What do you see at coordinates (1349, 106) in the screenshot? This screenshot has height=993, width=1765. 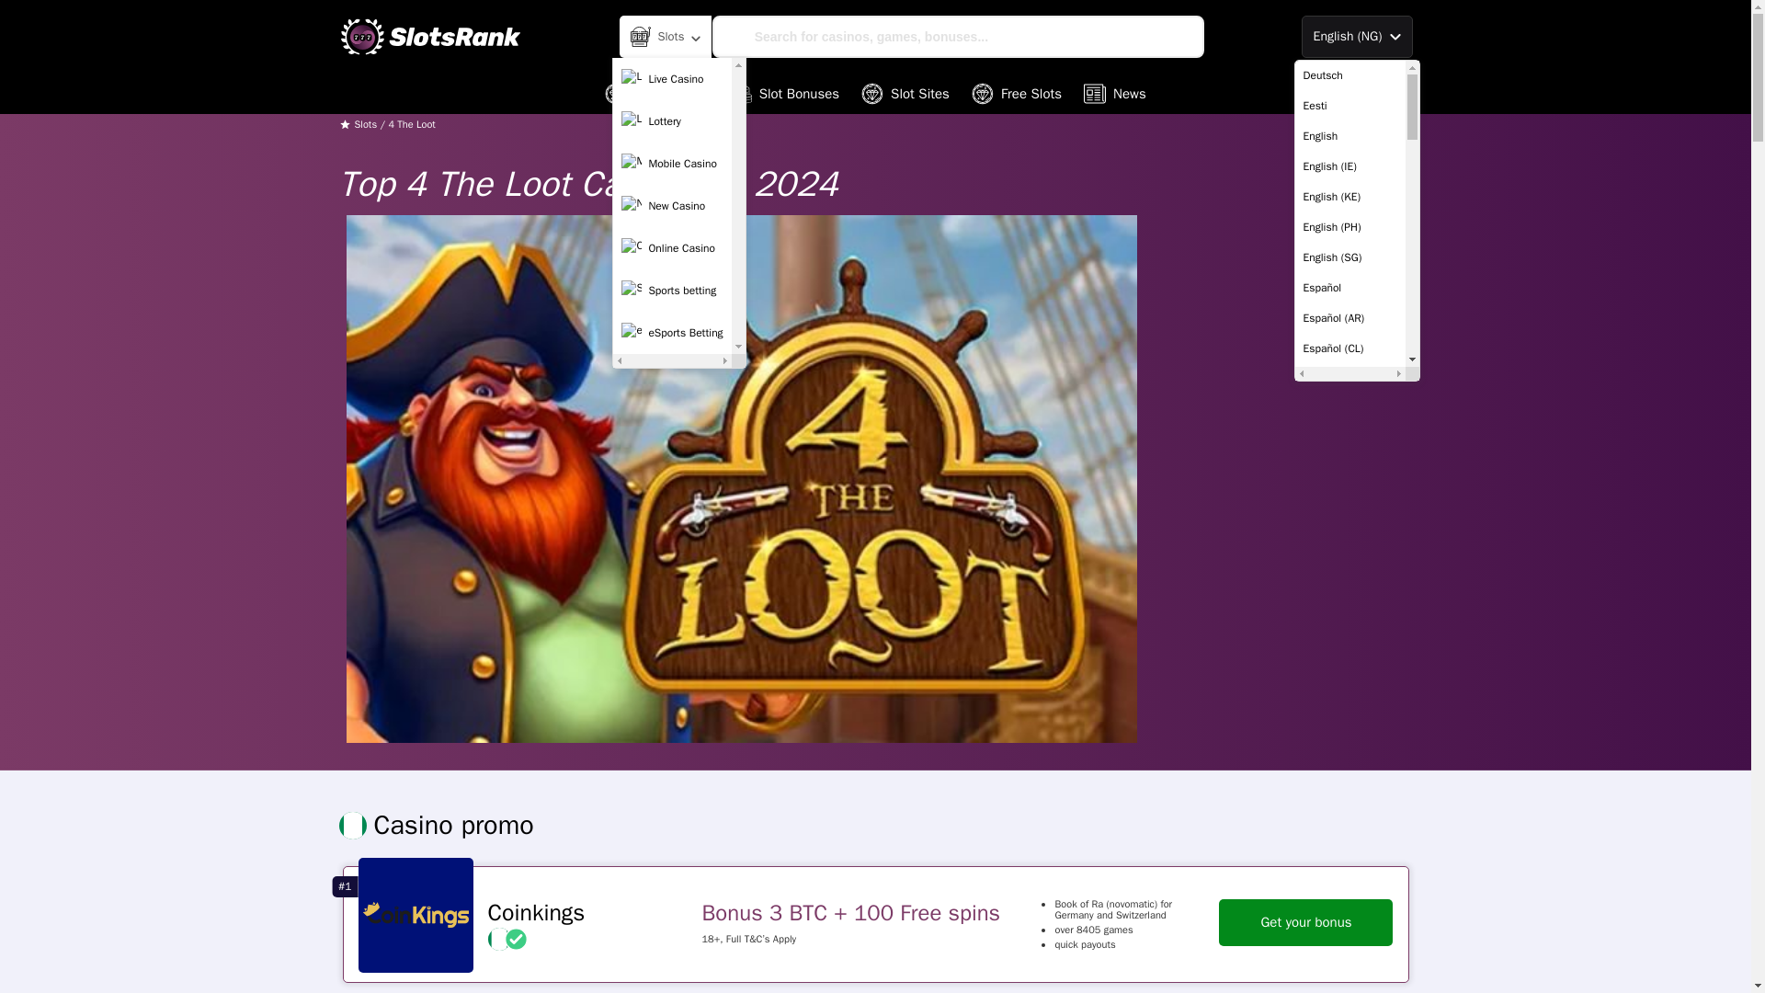 I see `Eesti` at bounding box center [1349, 106].